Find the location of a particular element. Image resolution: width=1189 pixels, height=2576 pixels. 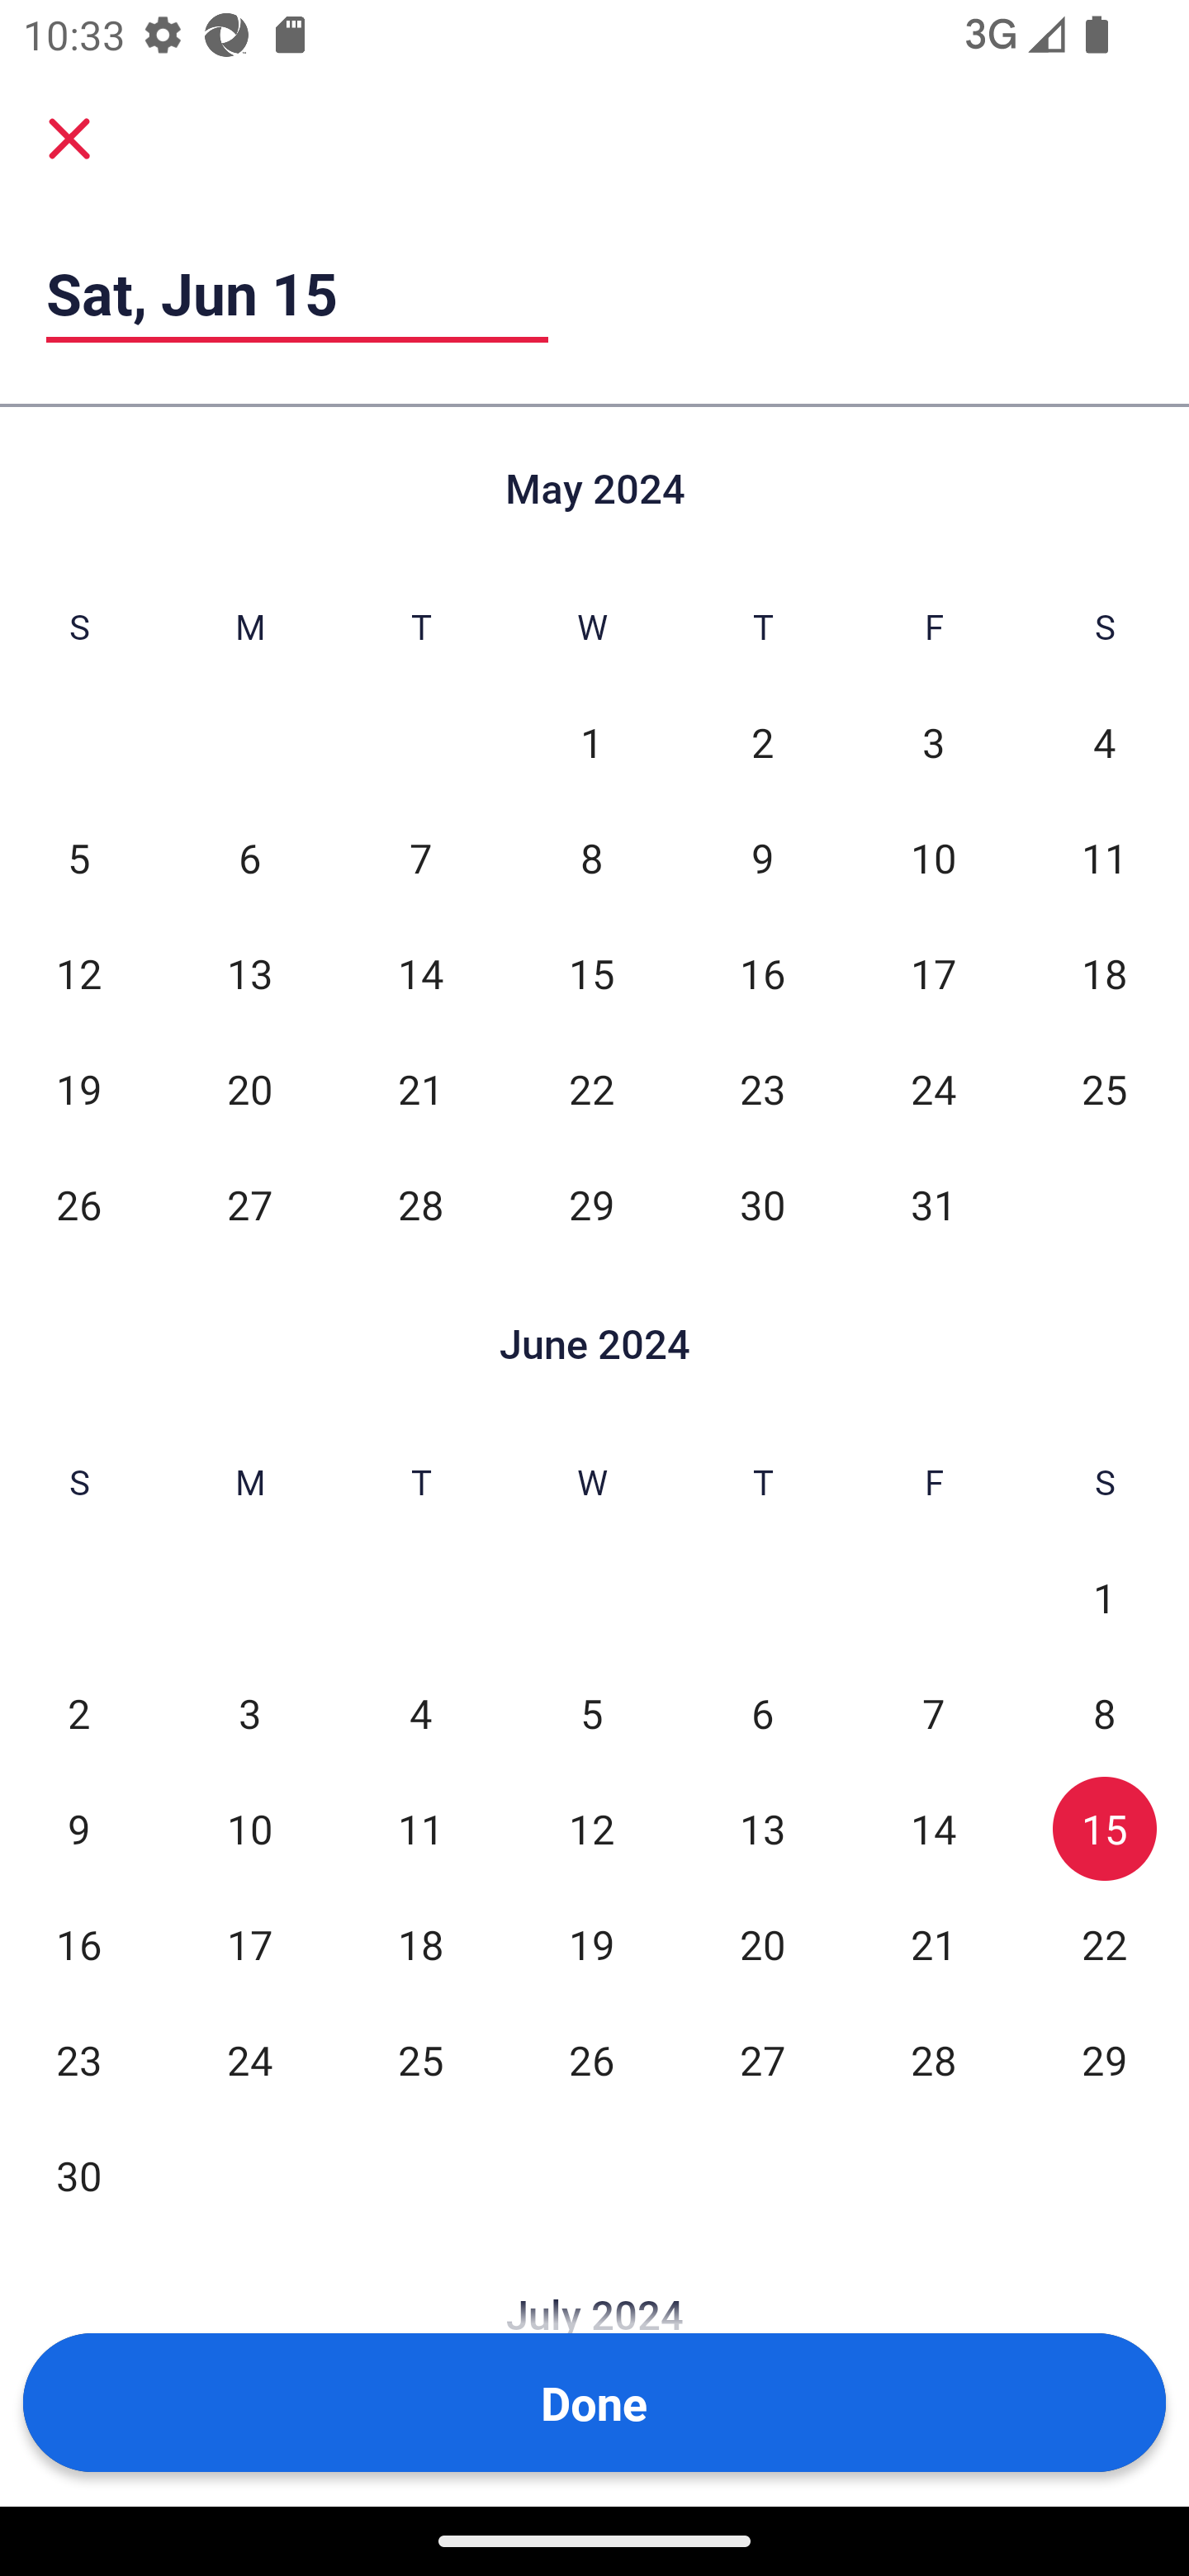

1 Sat, Jun 1, Not Selected is located at coordinates (1105, 1598).